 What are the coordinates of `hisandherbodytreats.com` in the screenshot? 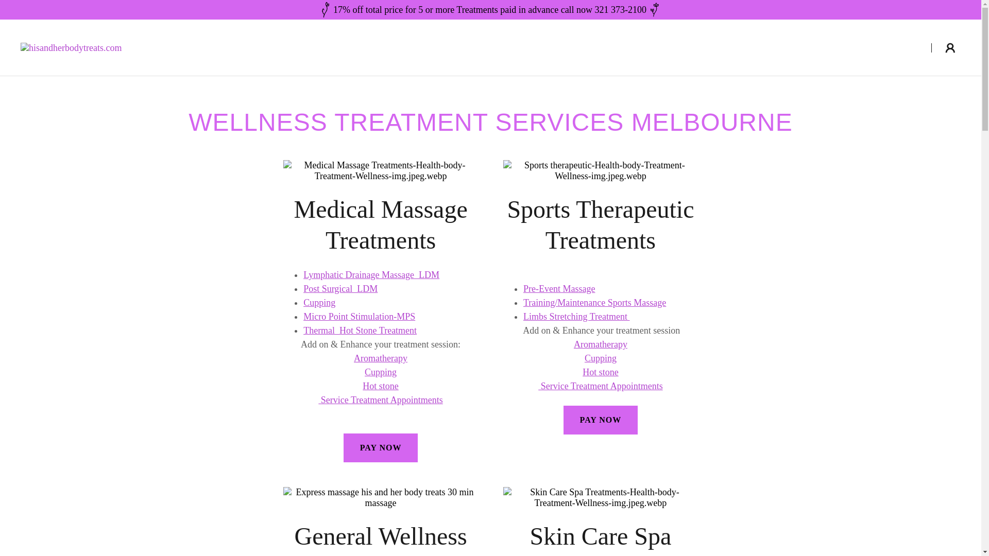 It's located at (71, 47).